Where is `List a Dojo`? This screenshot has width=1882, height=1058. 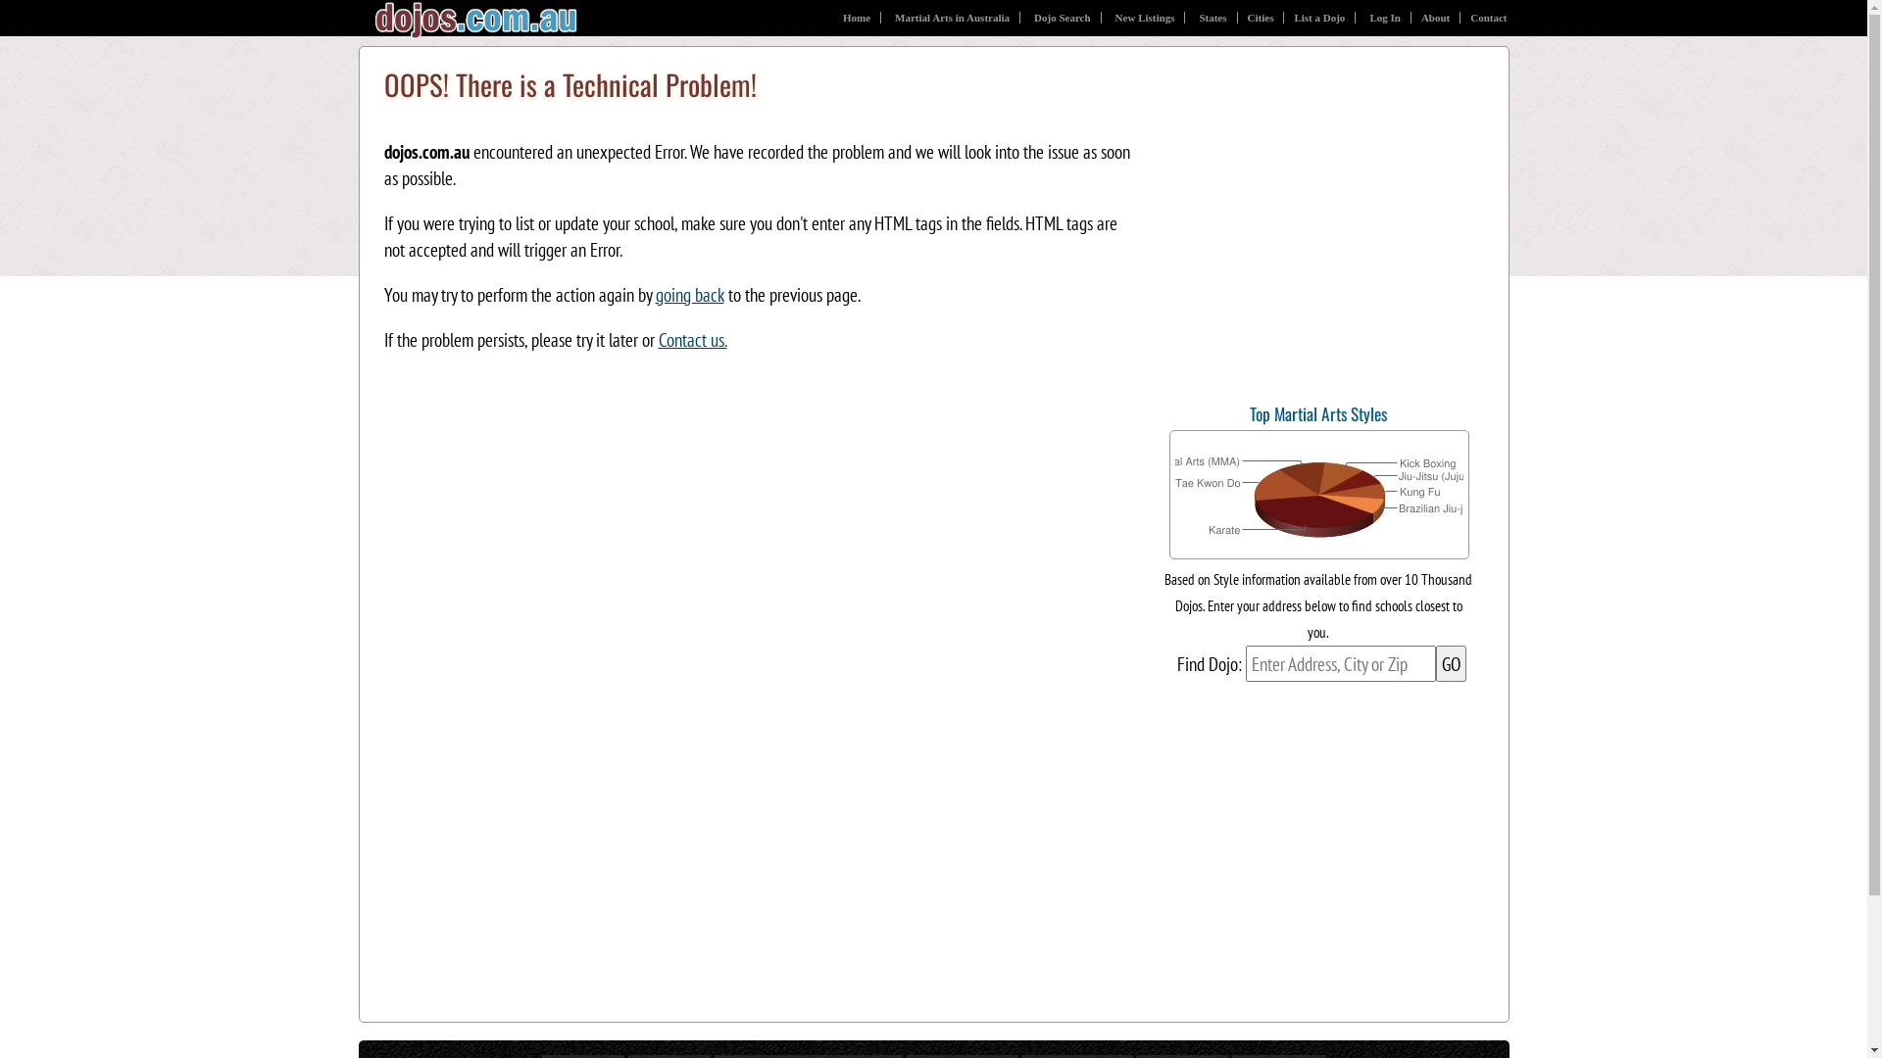
List a Dojo is located at coordinates (1319, 18).